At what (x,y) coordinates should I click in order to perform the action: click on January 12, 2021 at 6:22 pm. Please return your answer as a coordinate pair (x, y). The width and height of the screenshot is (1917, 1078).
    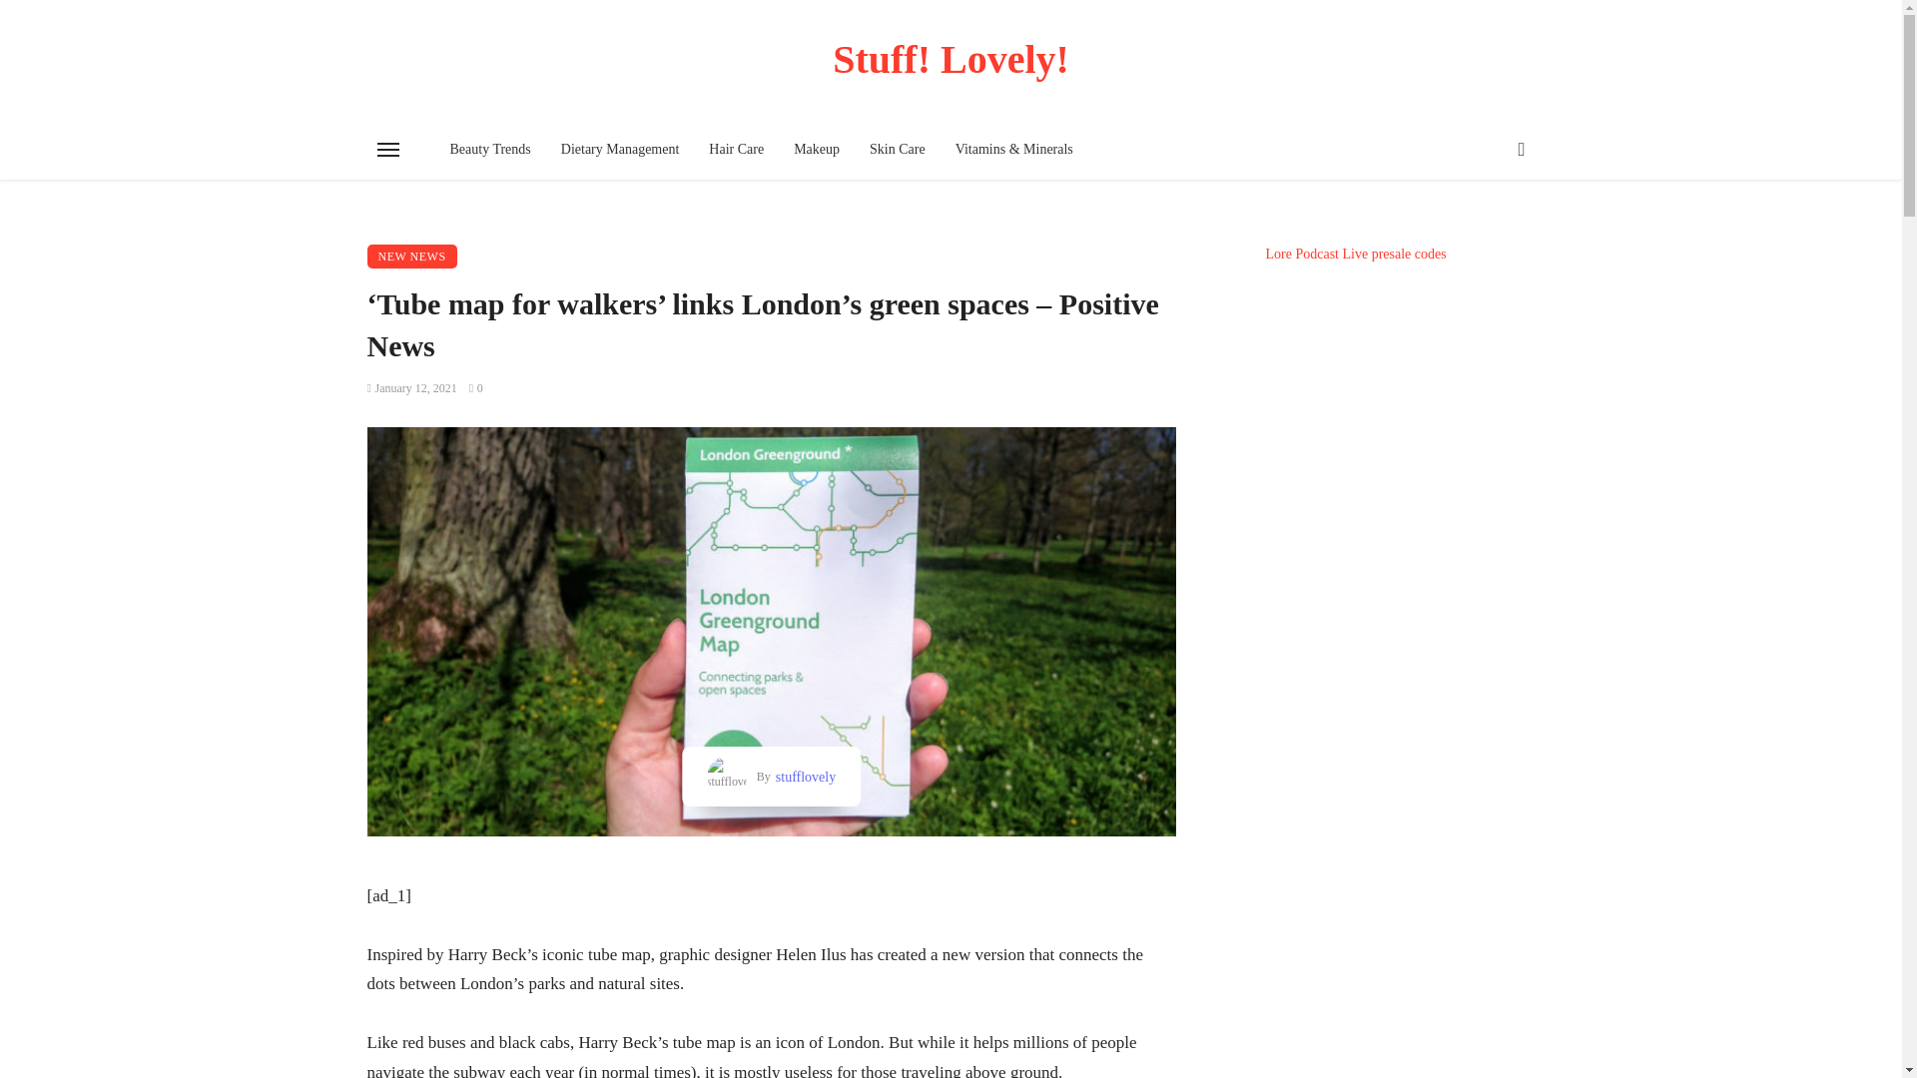
    Looking at the image, I should click on (412, 388).